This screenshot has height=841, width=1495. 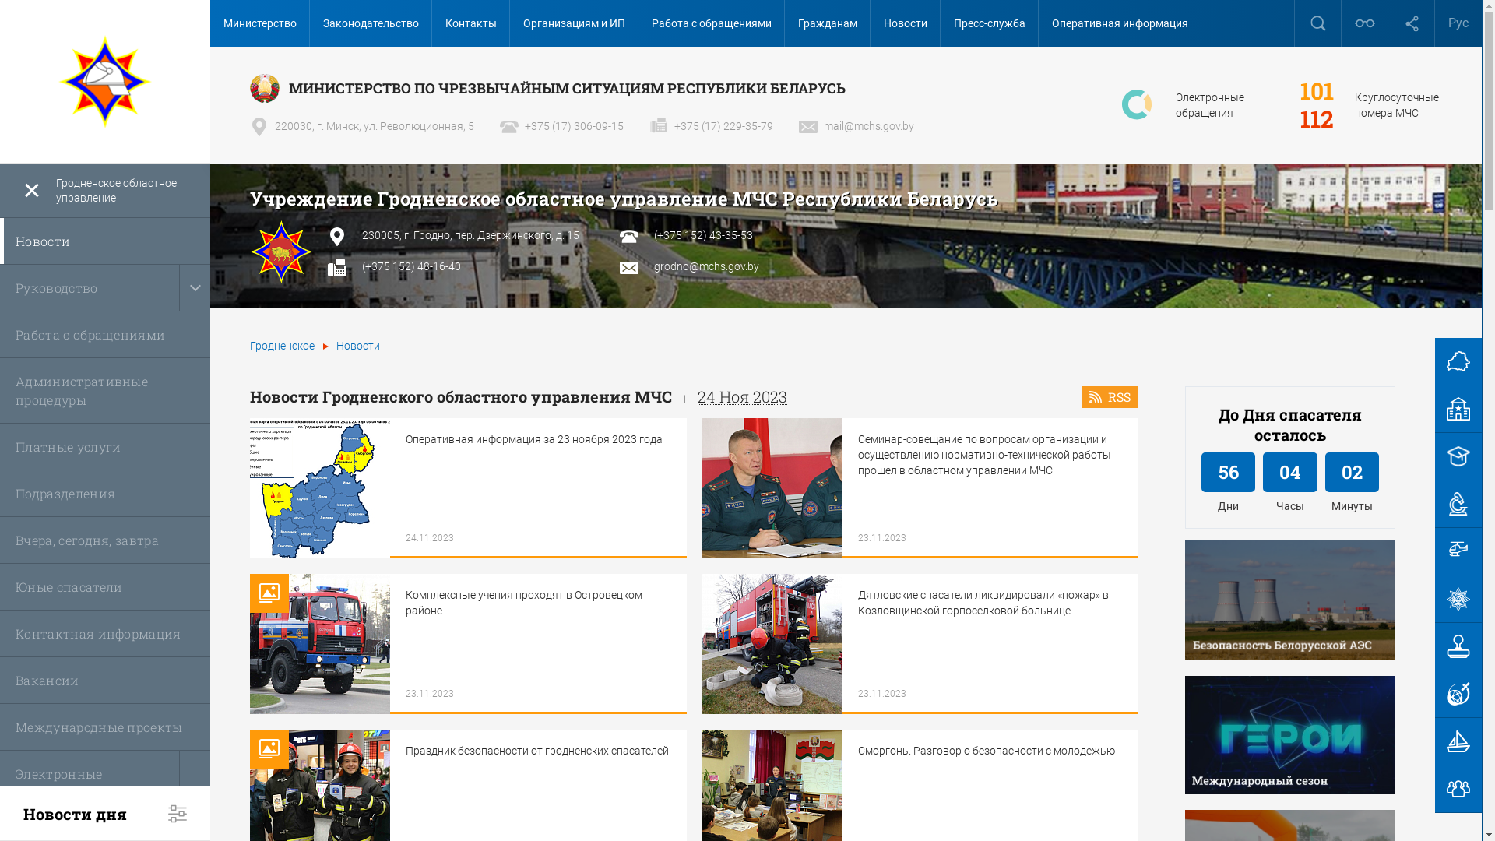 What do you see at coordinates (1317, 119) in the screenshot?
I see `112` at bounding box center [1317, 119].